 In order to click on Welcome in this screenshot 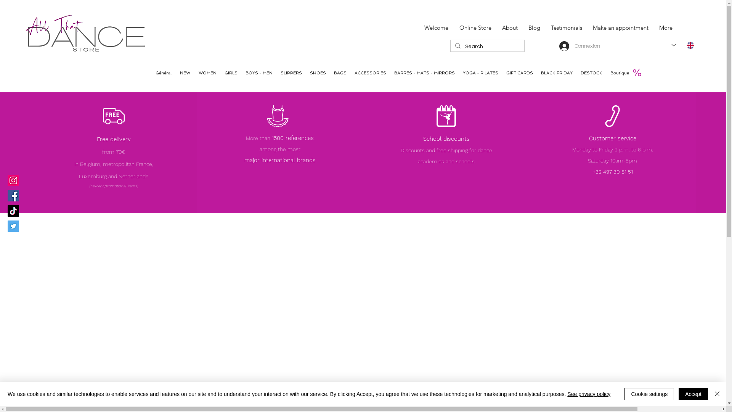, I will do `click(435, 28)`.